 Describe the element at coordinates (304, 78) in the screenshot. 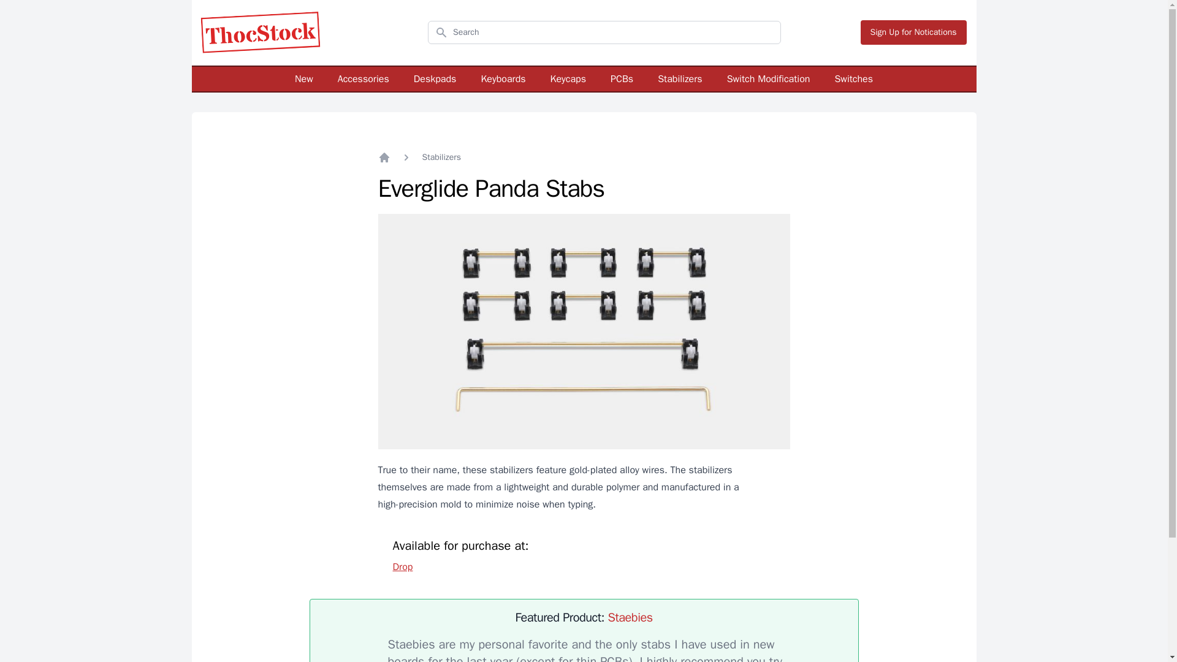

I see `New` at that location.